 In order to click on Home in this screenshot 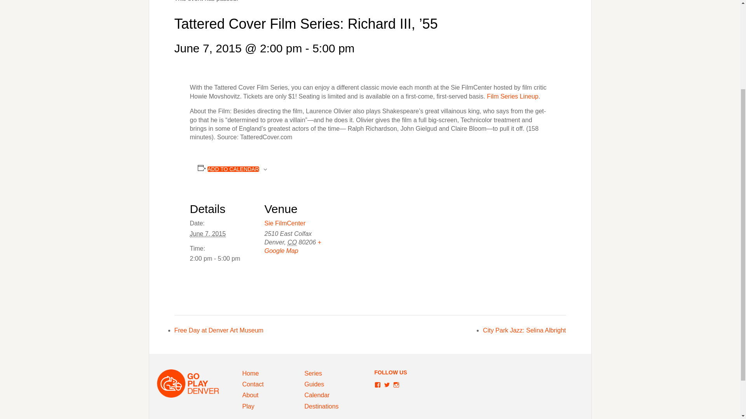, I will do `click(251, 373)`.